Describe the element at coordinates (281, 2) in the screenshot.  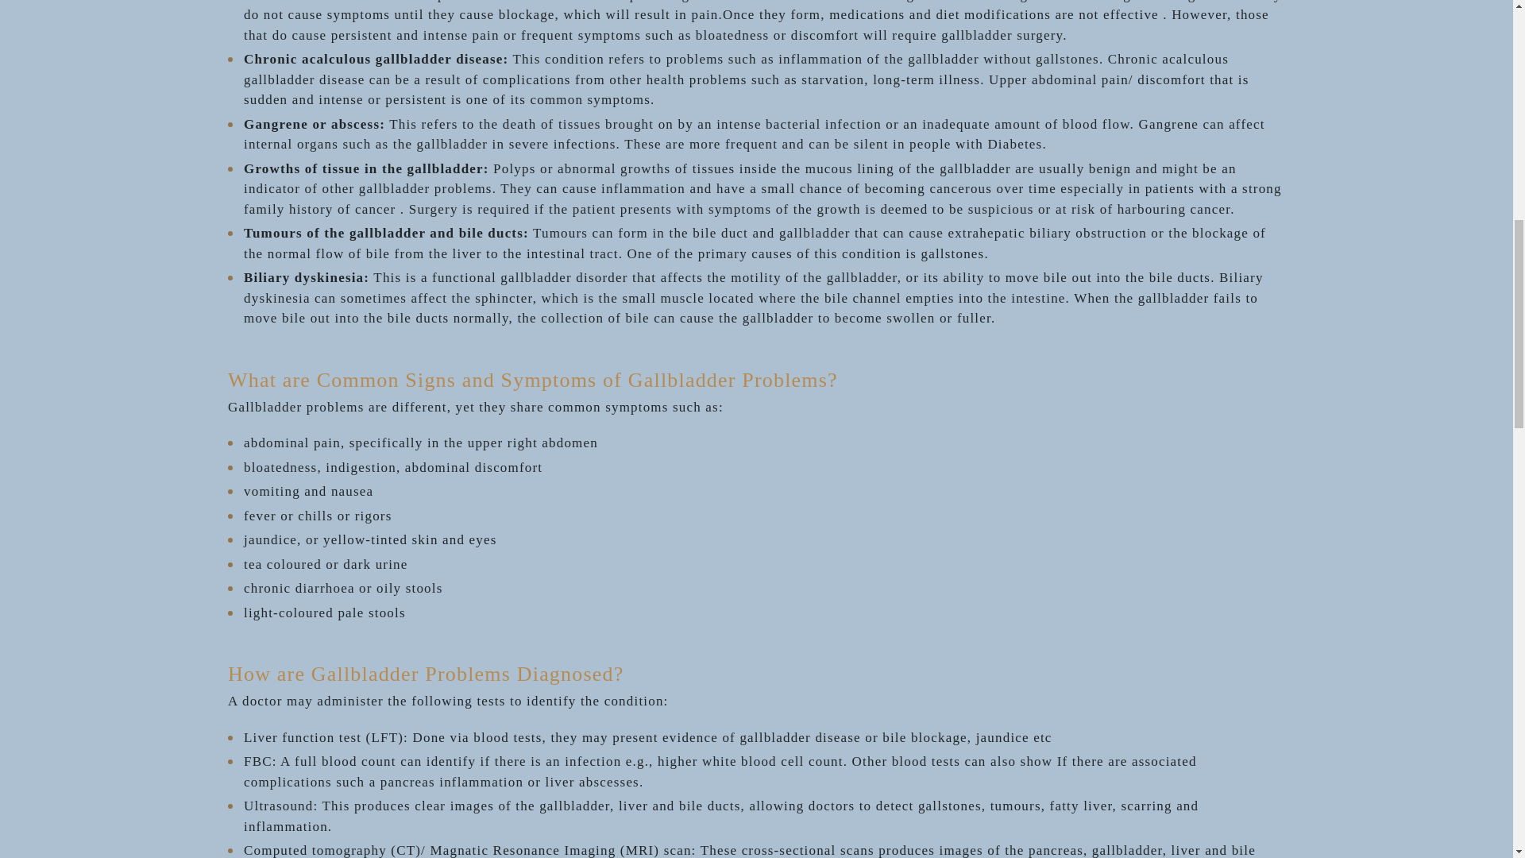
I see `Gallstones:` at that location.